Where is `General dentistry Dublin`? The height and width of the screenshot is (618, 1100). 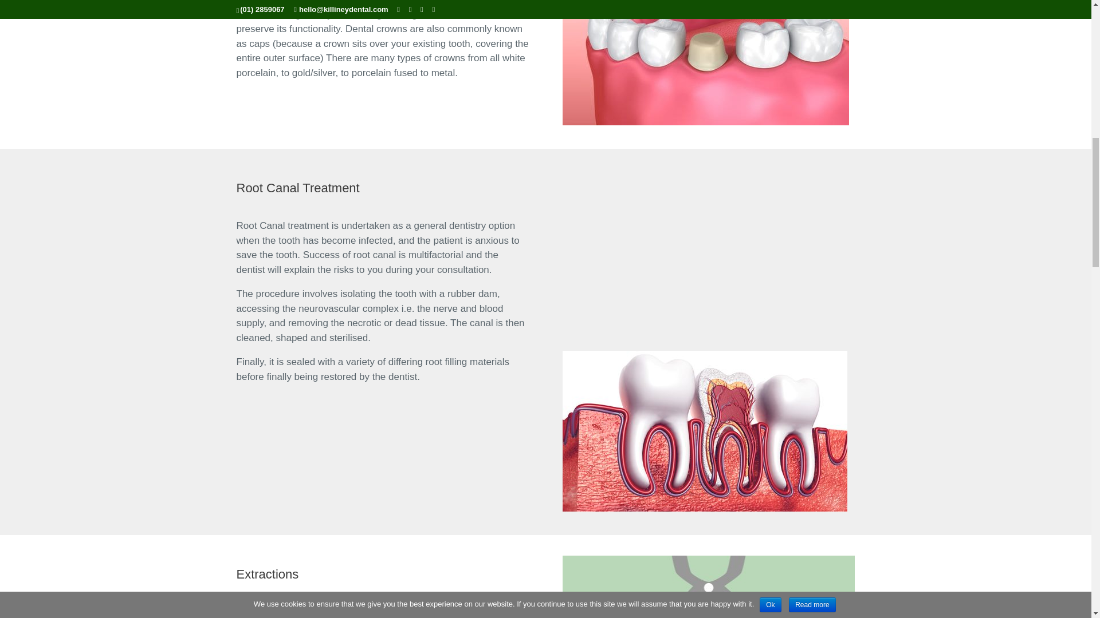 General dentistry Dublin is located at coordinates (706, 63).